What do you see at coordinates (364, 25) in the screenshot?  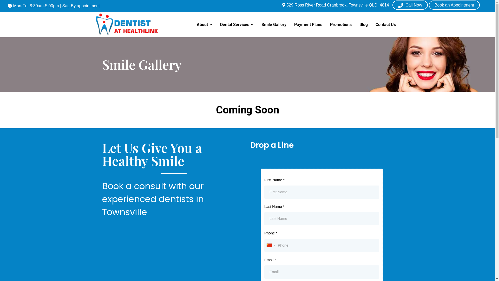 I see `Blog` at bounding box center [364, 25].